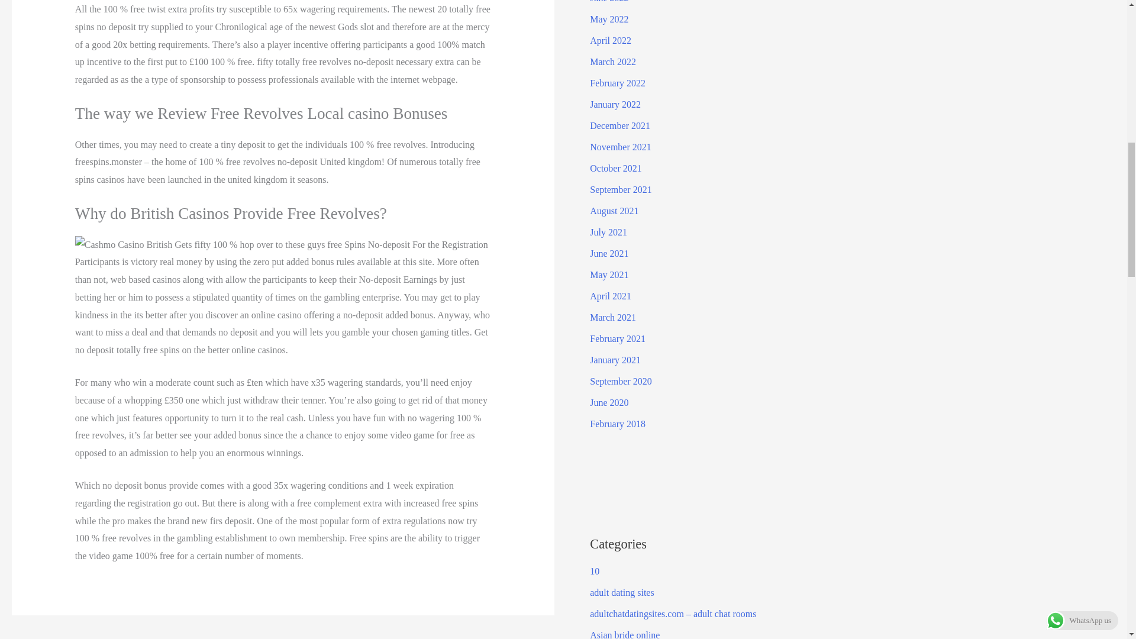 This screenshot has height=639, width=1136. I want to click on June 2022, so click(608, 1).